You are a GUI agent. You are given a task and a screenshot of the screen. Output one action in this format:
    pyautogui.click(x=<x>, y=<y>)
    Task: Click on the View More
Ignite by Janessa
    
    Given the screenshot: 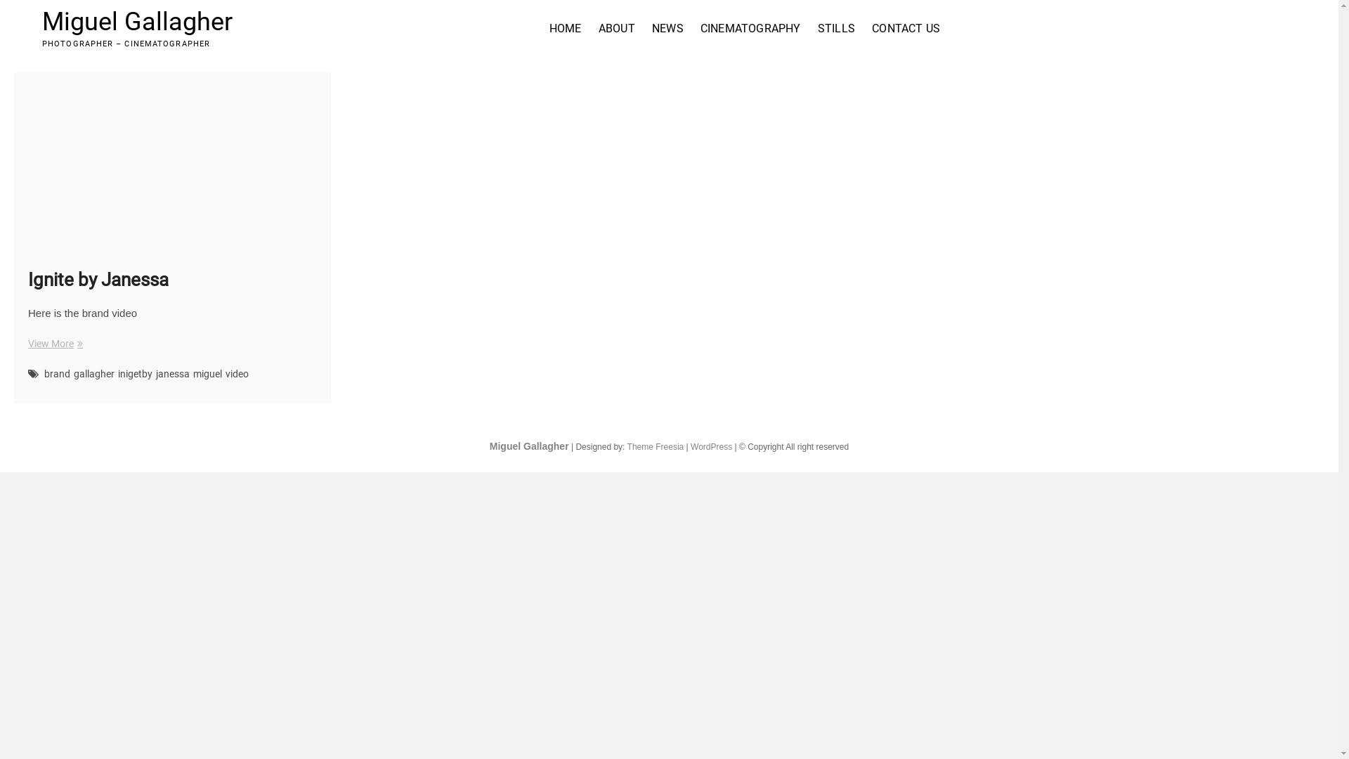 What is the action you would take?
    pyautogui.click(x=53, y=344)
    